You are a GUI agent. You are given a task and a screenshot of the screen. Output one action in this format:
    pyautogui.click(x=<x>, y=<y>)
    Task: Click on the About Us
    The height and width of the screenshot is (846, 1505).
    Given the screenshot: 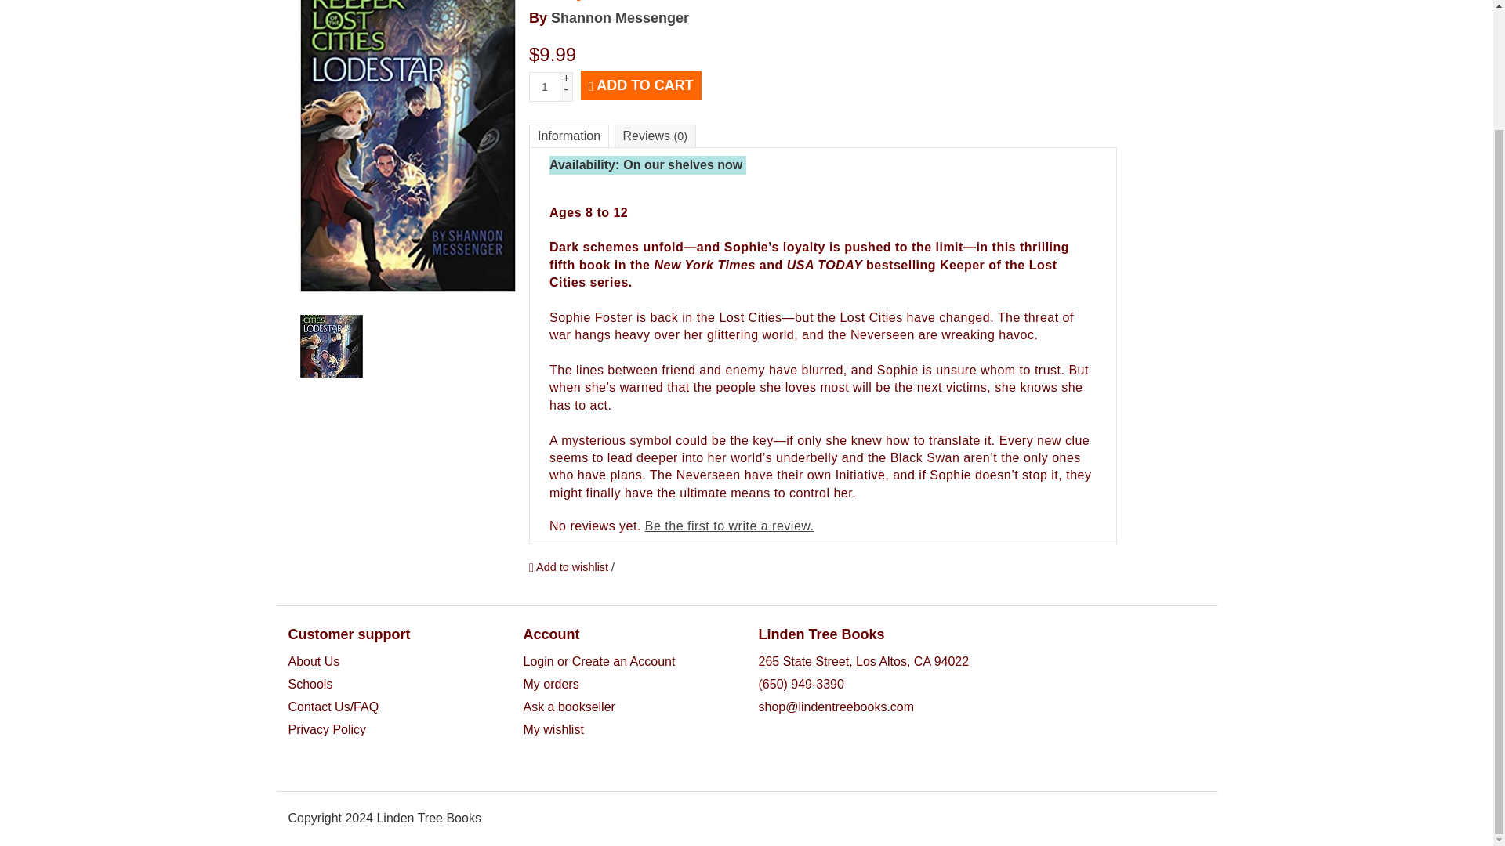 What is the action you would take?
    pyautogui.click(x=314, y=661)
    